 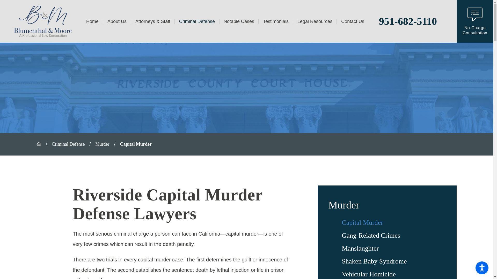 I want to click on Blumenthal Law Offices, so click(x=43, y=21).